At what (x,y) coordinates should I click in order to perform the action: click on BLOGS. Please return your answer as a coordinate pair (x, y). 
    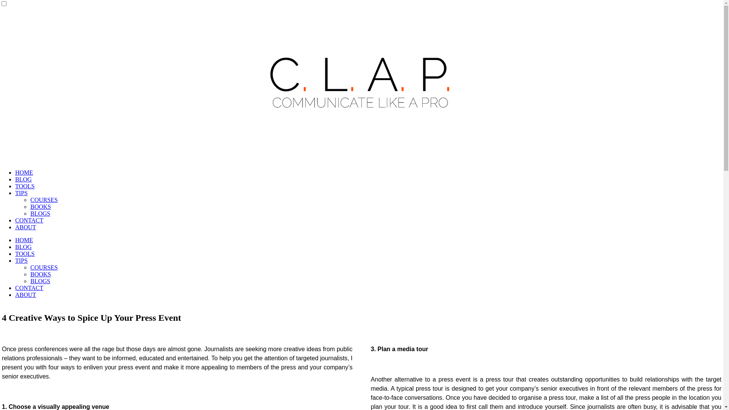
    Looking at the image, I should click on (40, 281).